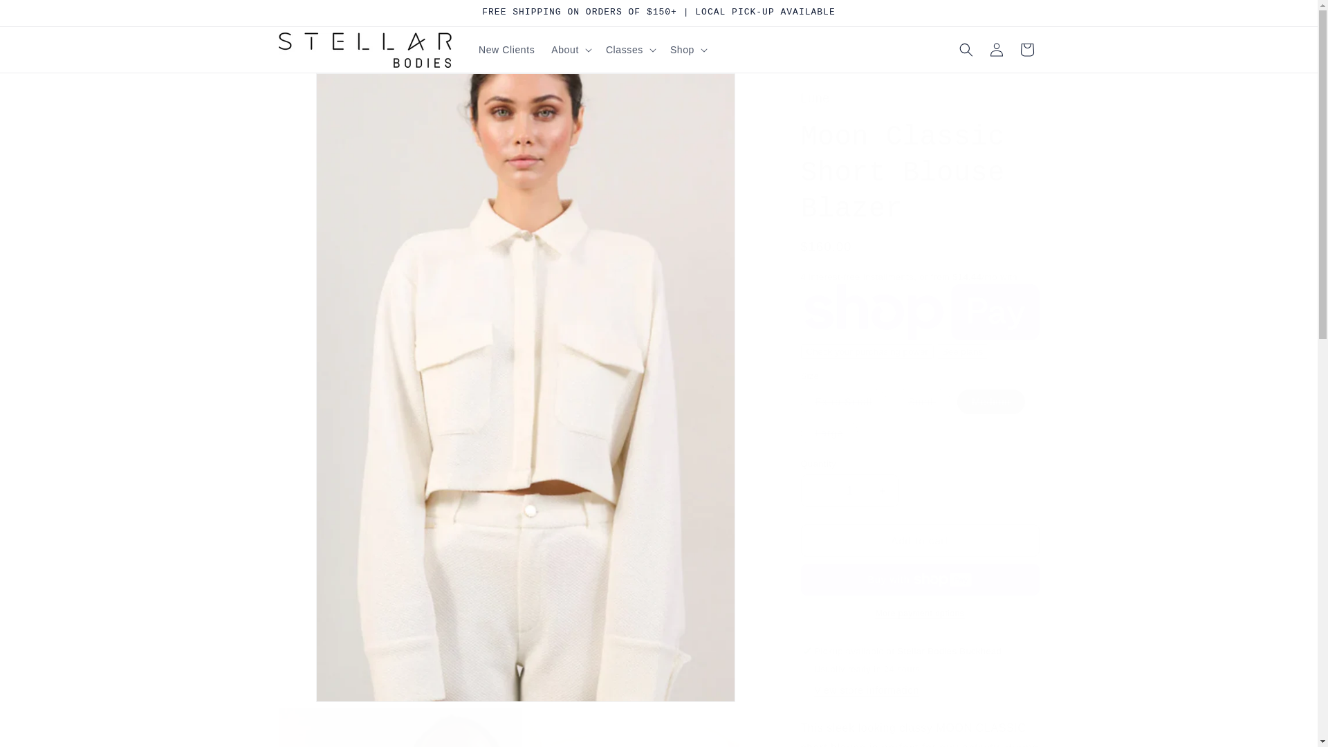 The height and width of the screenshot is (747, 1328). What do you see at coordinates (400, 727) in the screenshot?
I see `Open media 2 in modal` at bounding box center [400, 727].